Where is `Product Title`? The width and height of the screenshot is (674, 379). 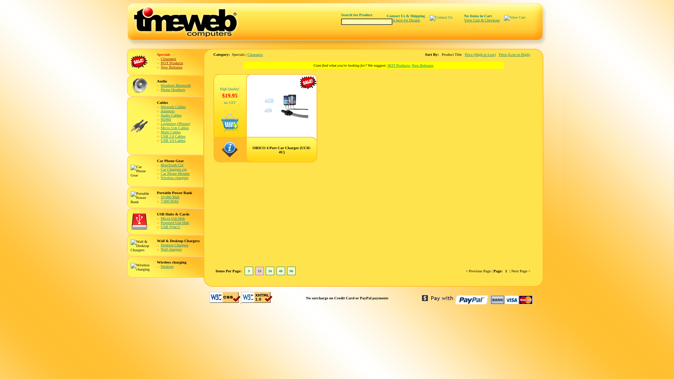 Product Title is located at coordinates (452, 54).